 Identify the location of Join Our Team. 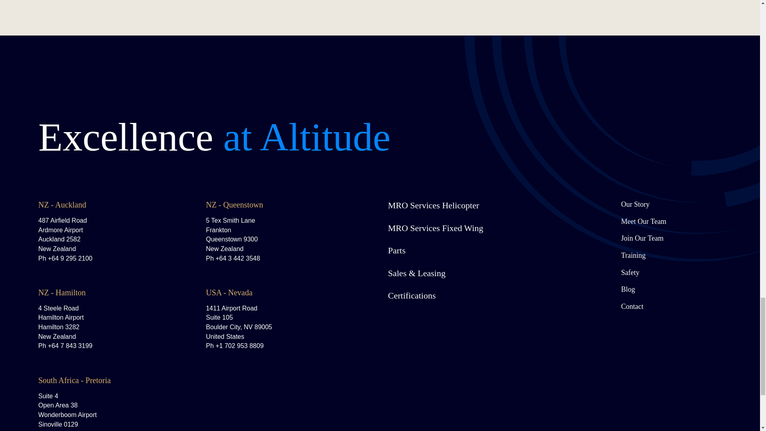
(671, 239).